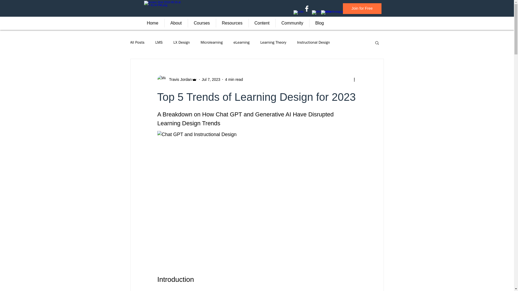 This screenshot has width=518, height=291. What do you see at coordinates (241, 43) in the screenshot?
I see `eLearning` at bounding box center [241, 43].